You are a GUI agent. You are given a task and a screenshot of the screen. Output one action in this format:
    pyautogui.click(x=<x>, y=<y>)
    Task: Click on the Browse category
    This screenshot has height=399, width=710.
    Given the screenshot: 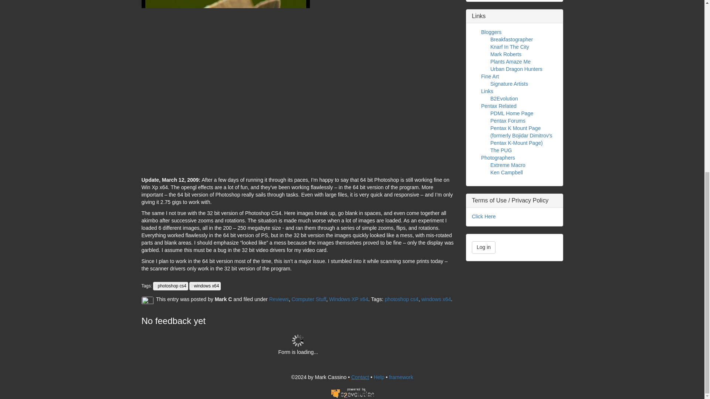 What is the action you would take?
    pyautogui.click(x=308, y=299)
    